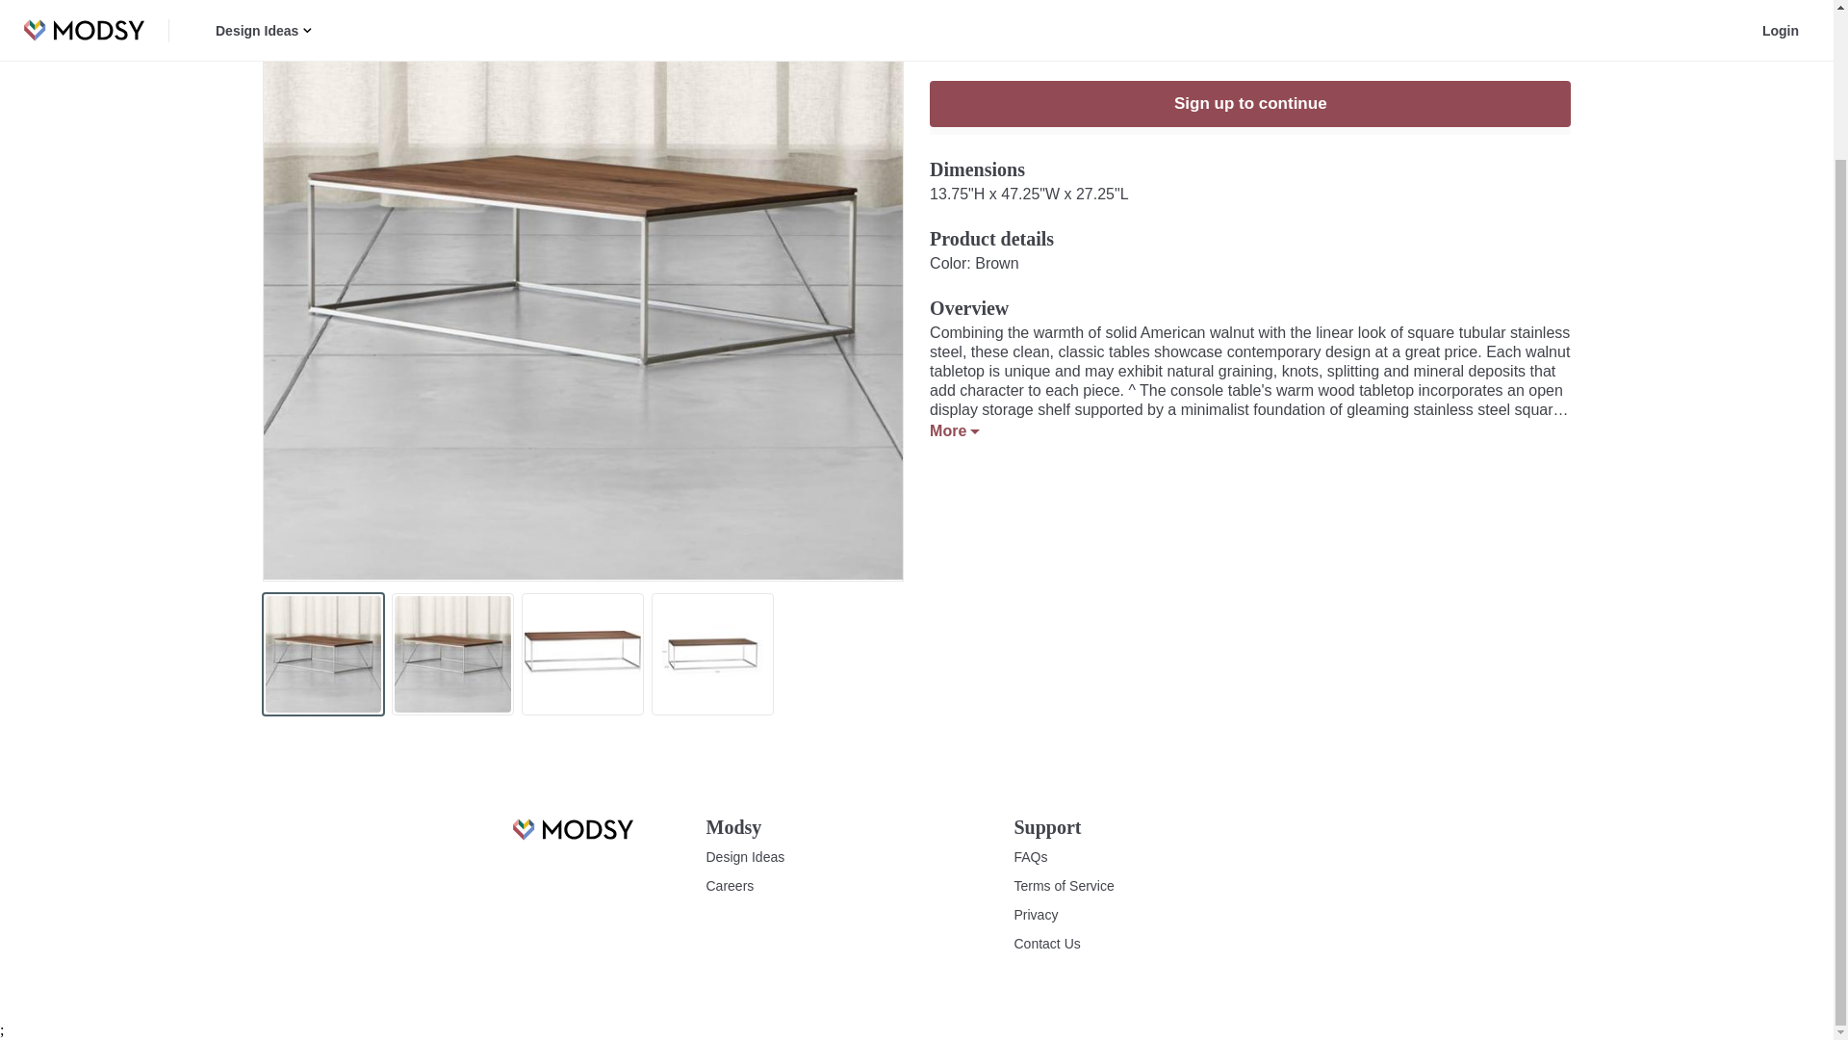 This screenshot has height=1040, width=1848. Describe the element at coordinates (1065, 886) in the screenshot. I see `Terms of Service` at that location.